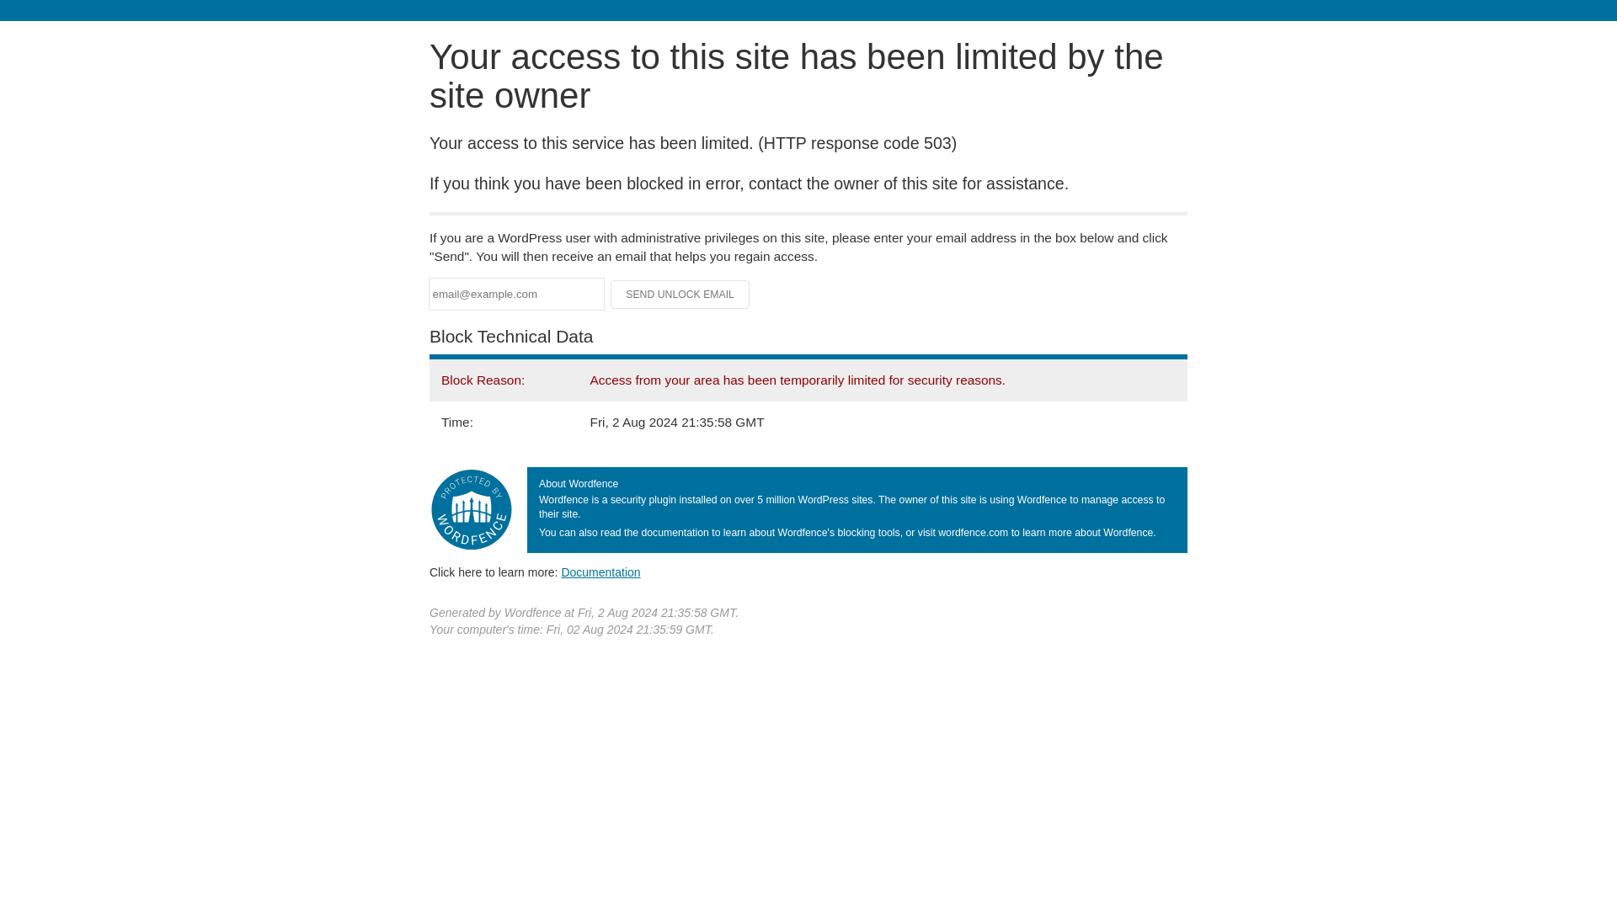  I want to click on Documentation, so click(600, 571).